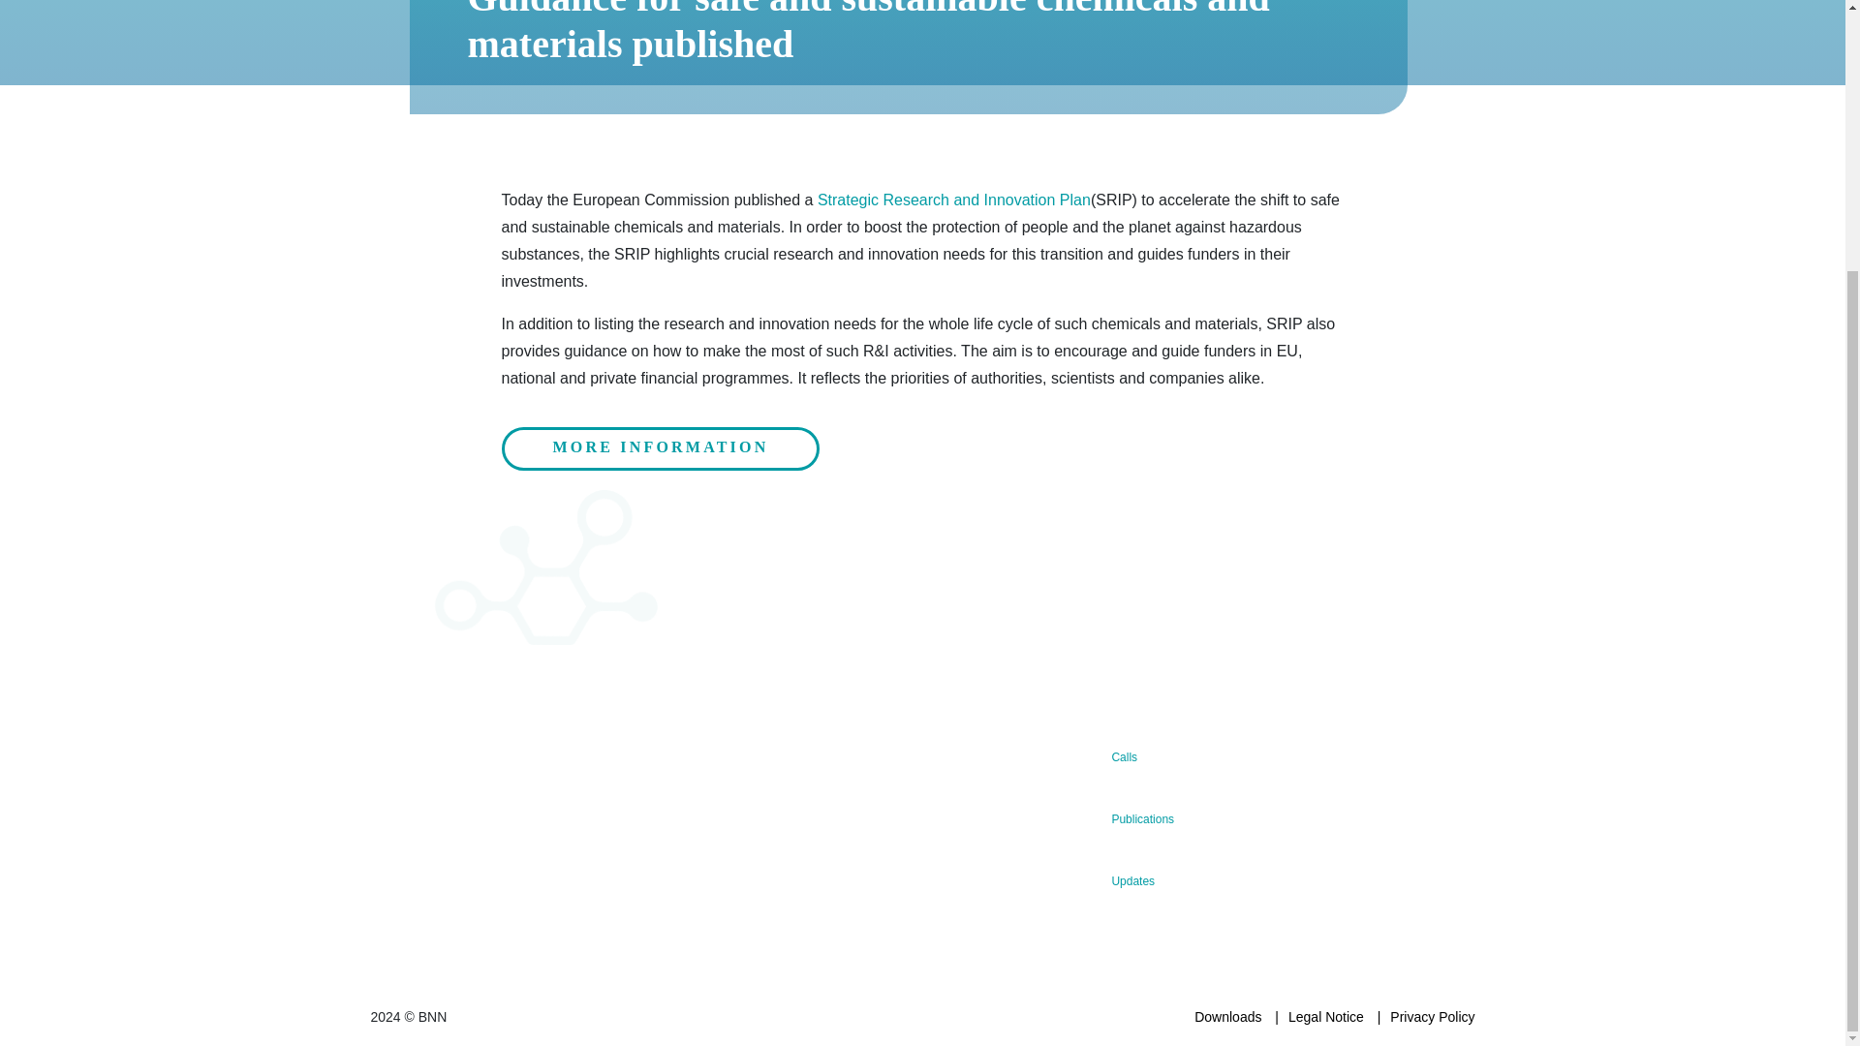  Describe the element at coordinates (508, 885) in the screenshot. I see `Visit us on Youtube` at that location.